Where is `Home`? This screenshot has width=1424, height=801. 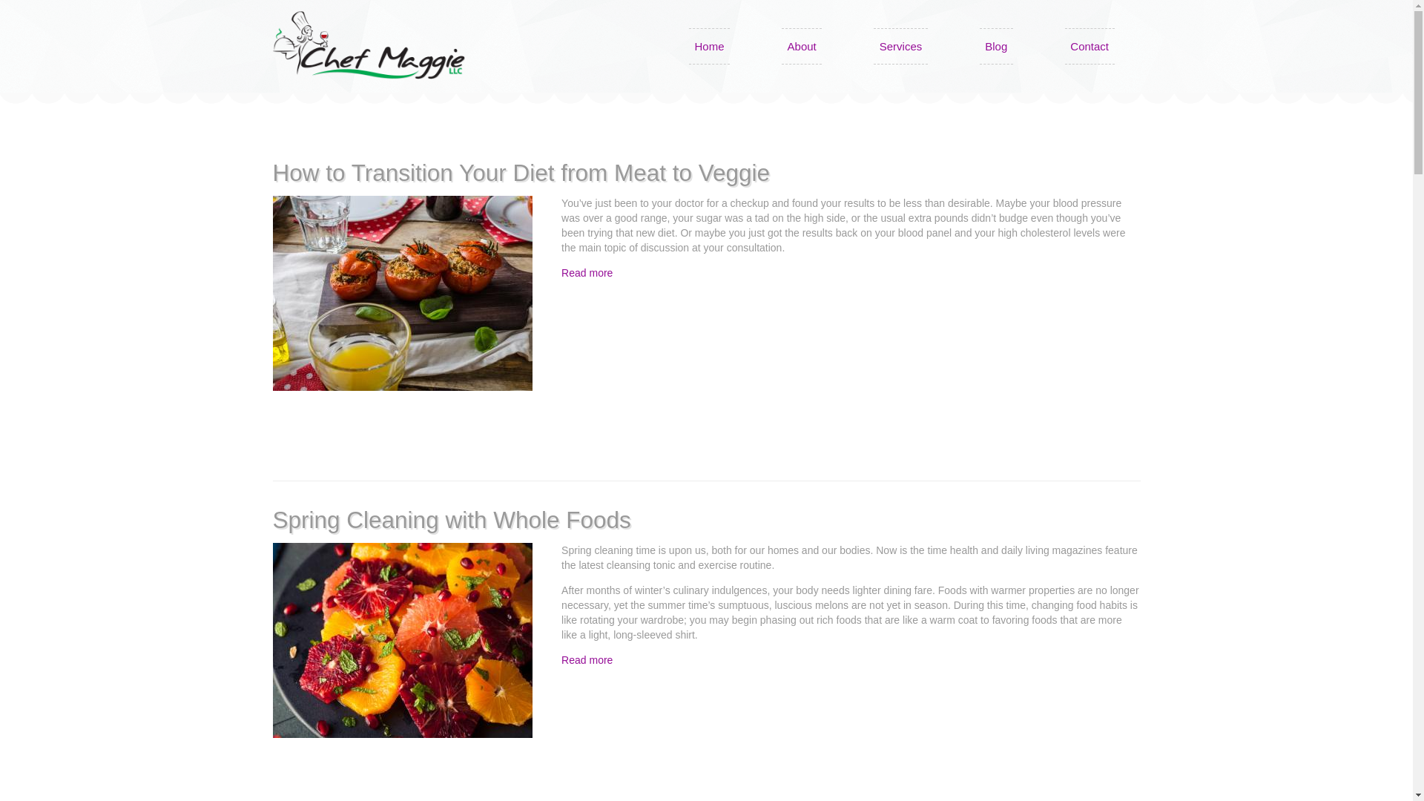
Home is located at coordinates (369, 44).